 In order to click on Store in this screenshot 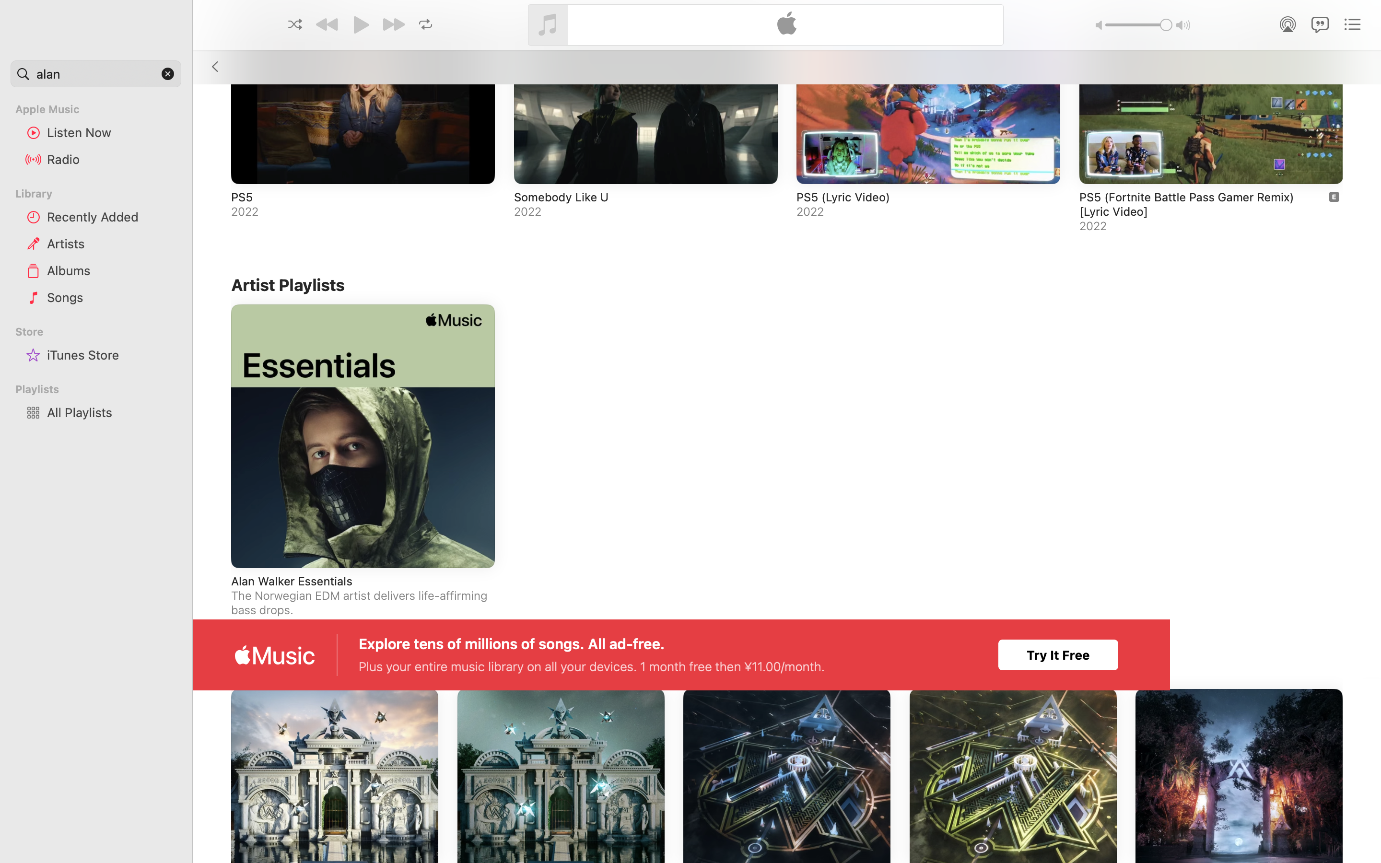, I will do `click(102, 332)`.